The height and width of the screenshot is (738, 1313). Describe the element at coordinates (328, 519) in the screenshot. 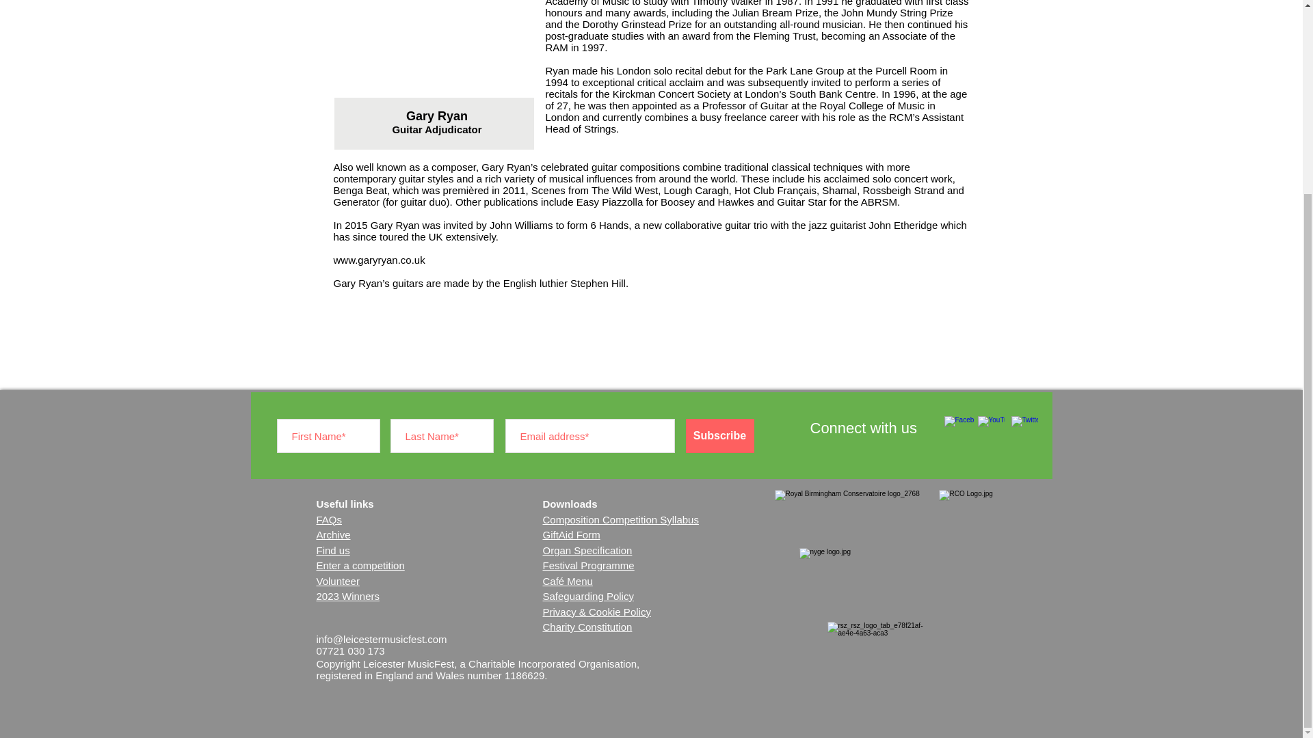

I see `FAQs` at that location.